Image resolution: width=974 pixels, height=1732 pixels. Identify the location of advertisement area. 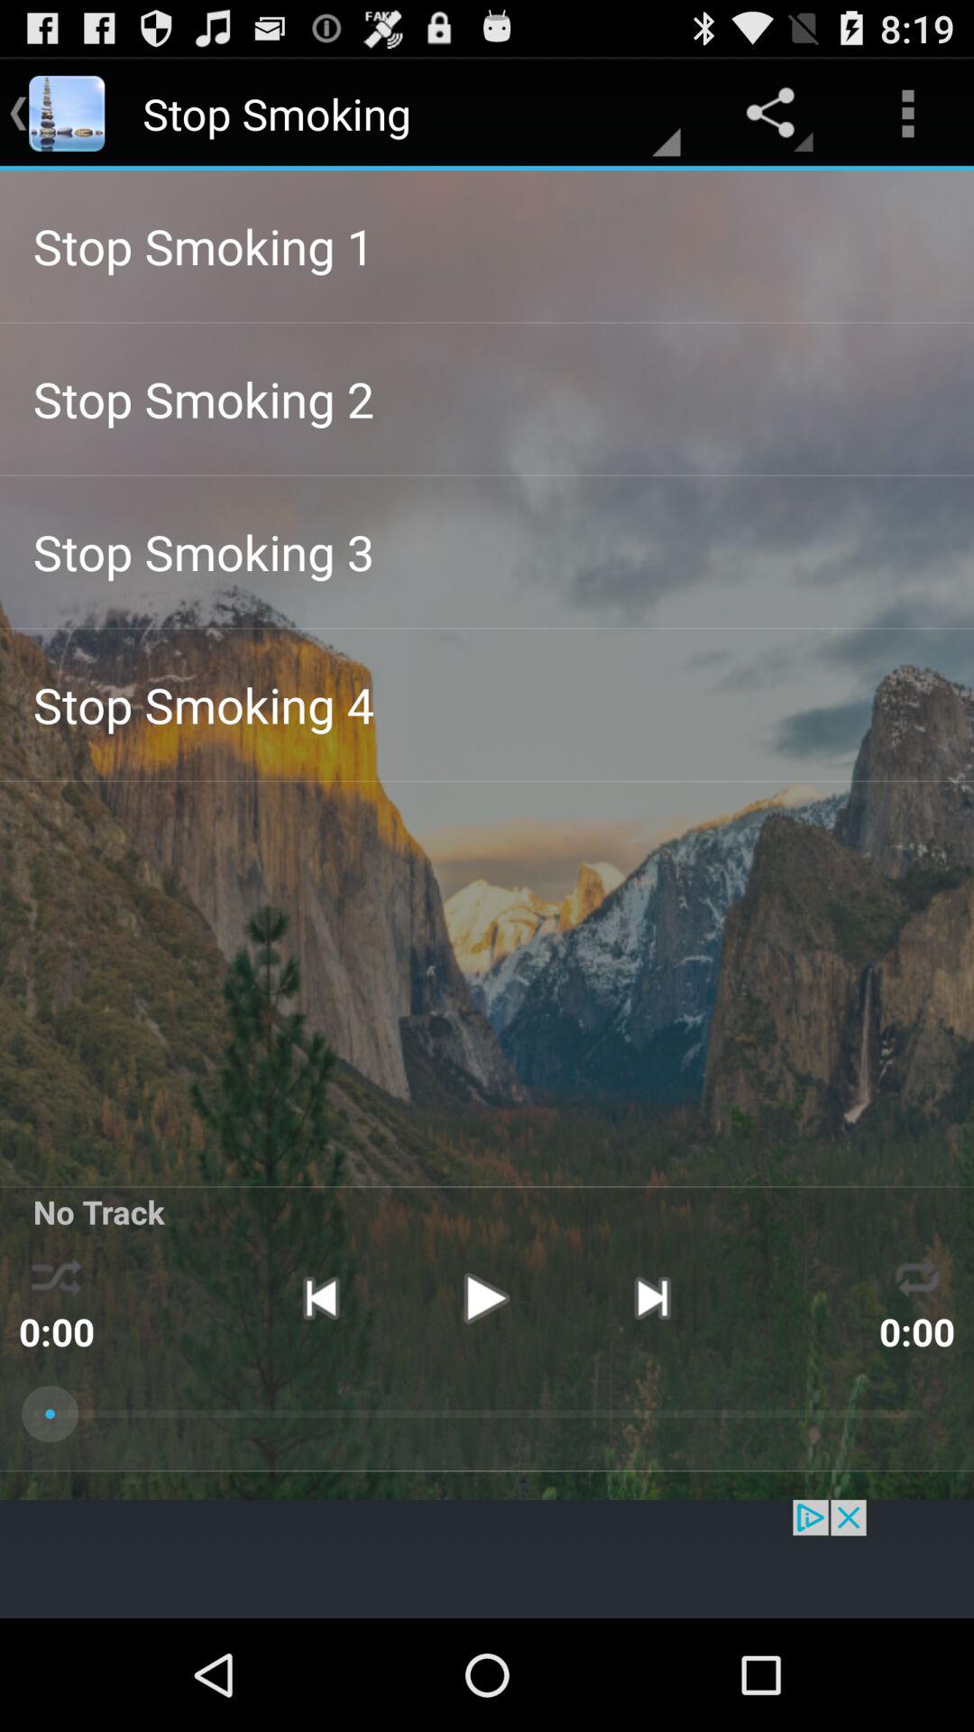
(487, 1559).